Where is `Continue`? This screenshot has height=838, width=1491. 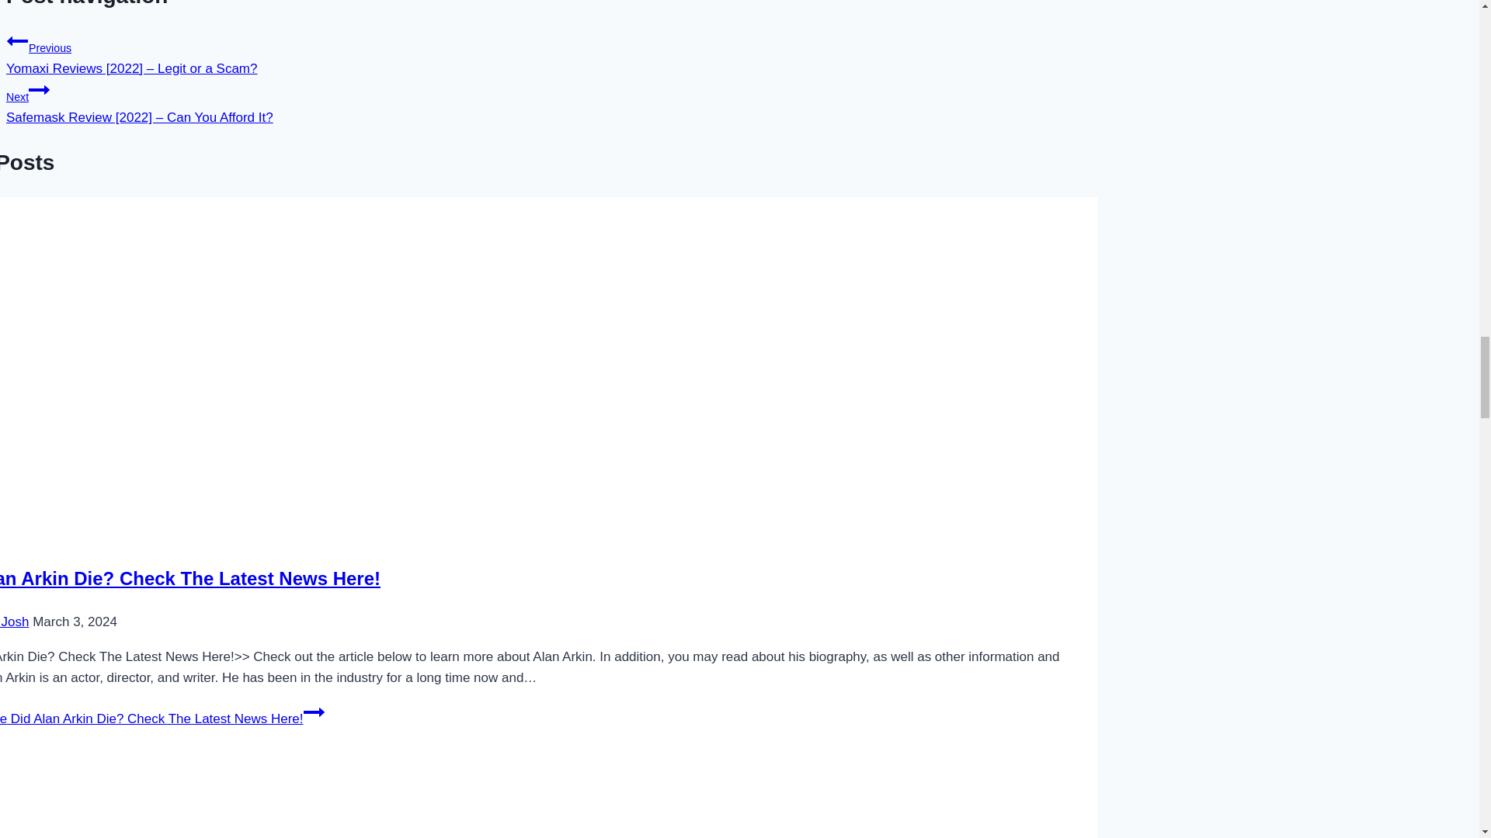
Continue is located at coordinates (314, 712).